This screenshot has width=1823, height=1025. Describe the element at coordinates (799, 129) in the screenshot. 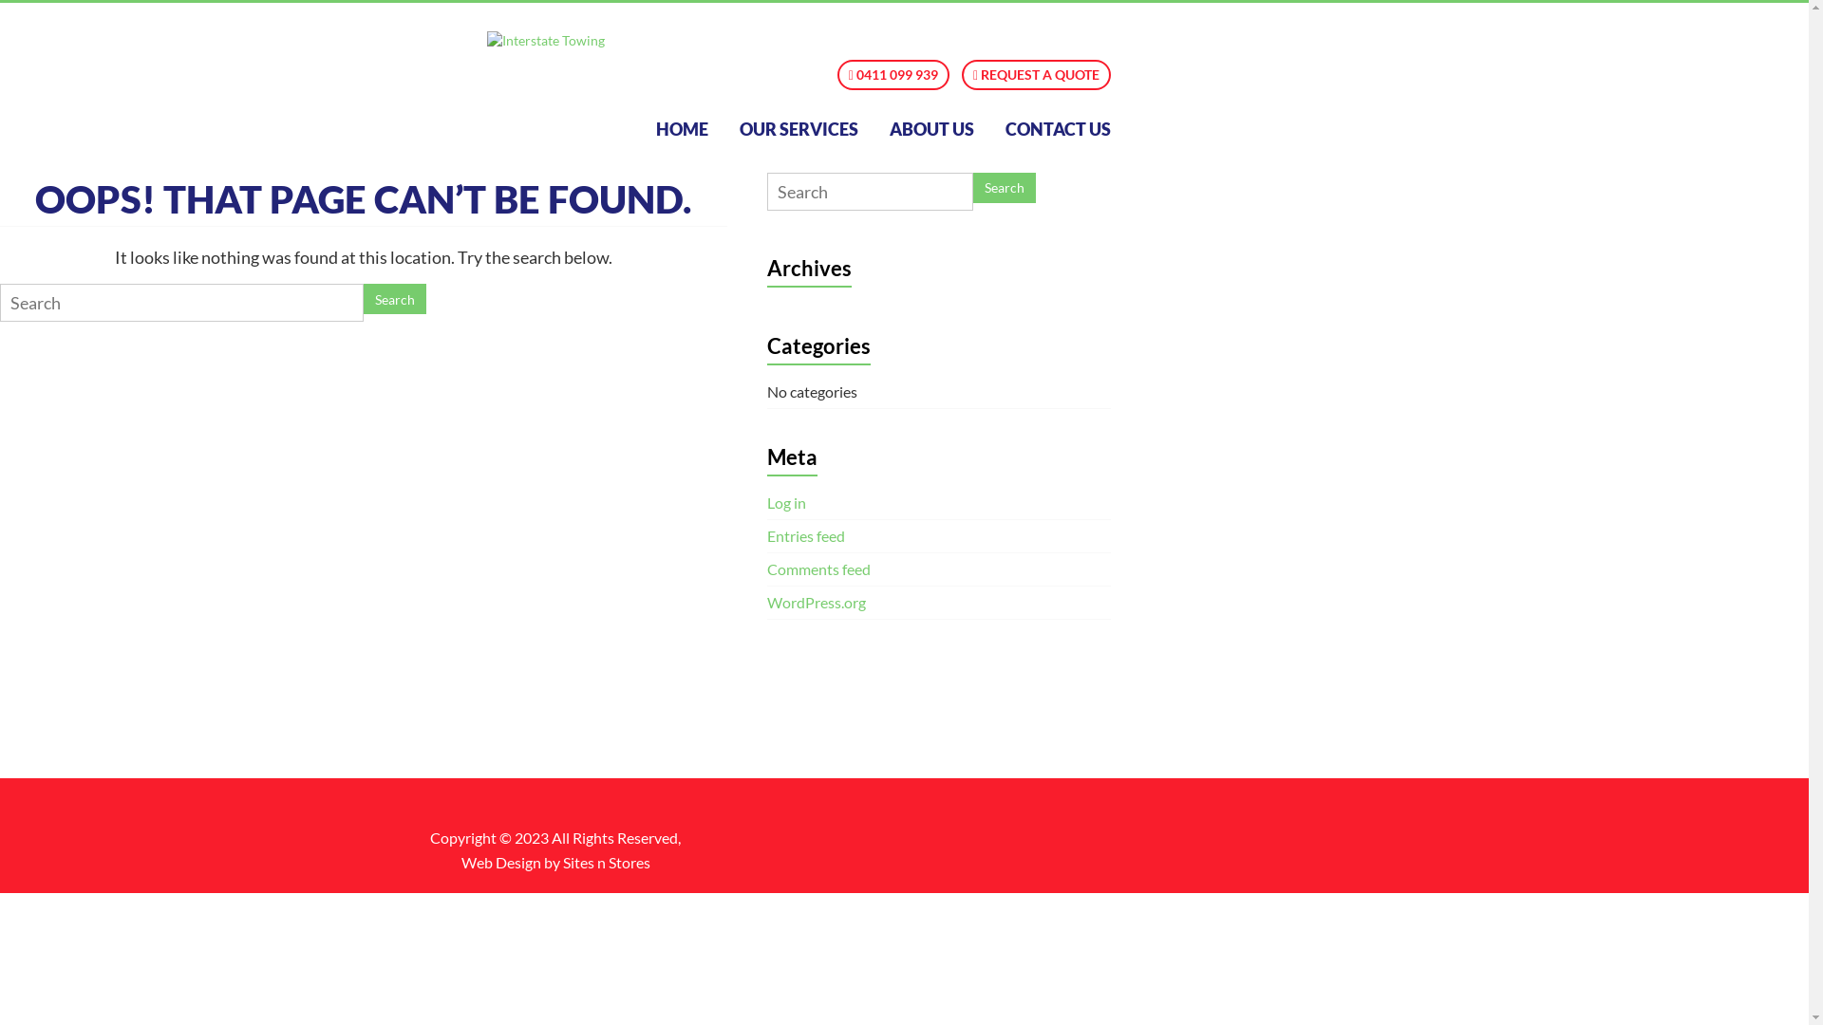

I see `OUR SERVICES` at that location.